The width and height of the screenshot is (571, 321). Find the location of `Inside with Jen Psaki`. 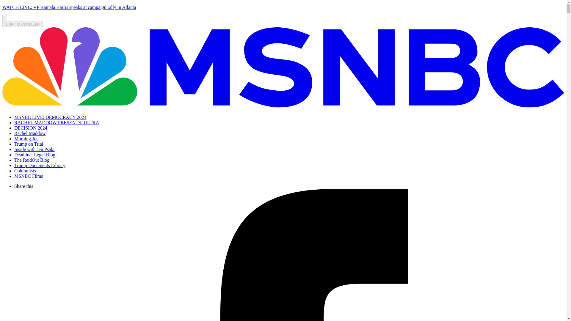

Inside with Jen Psaki is located at coordinates (34, 149).